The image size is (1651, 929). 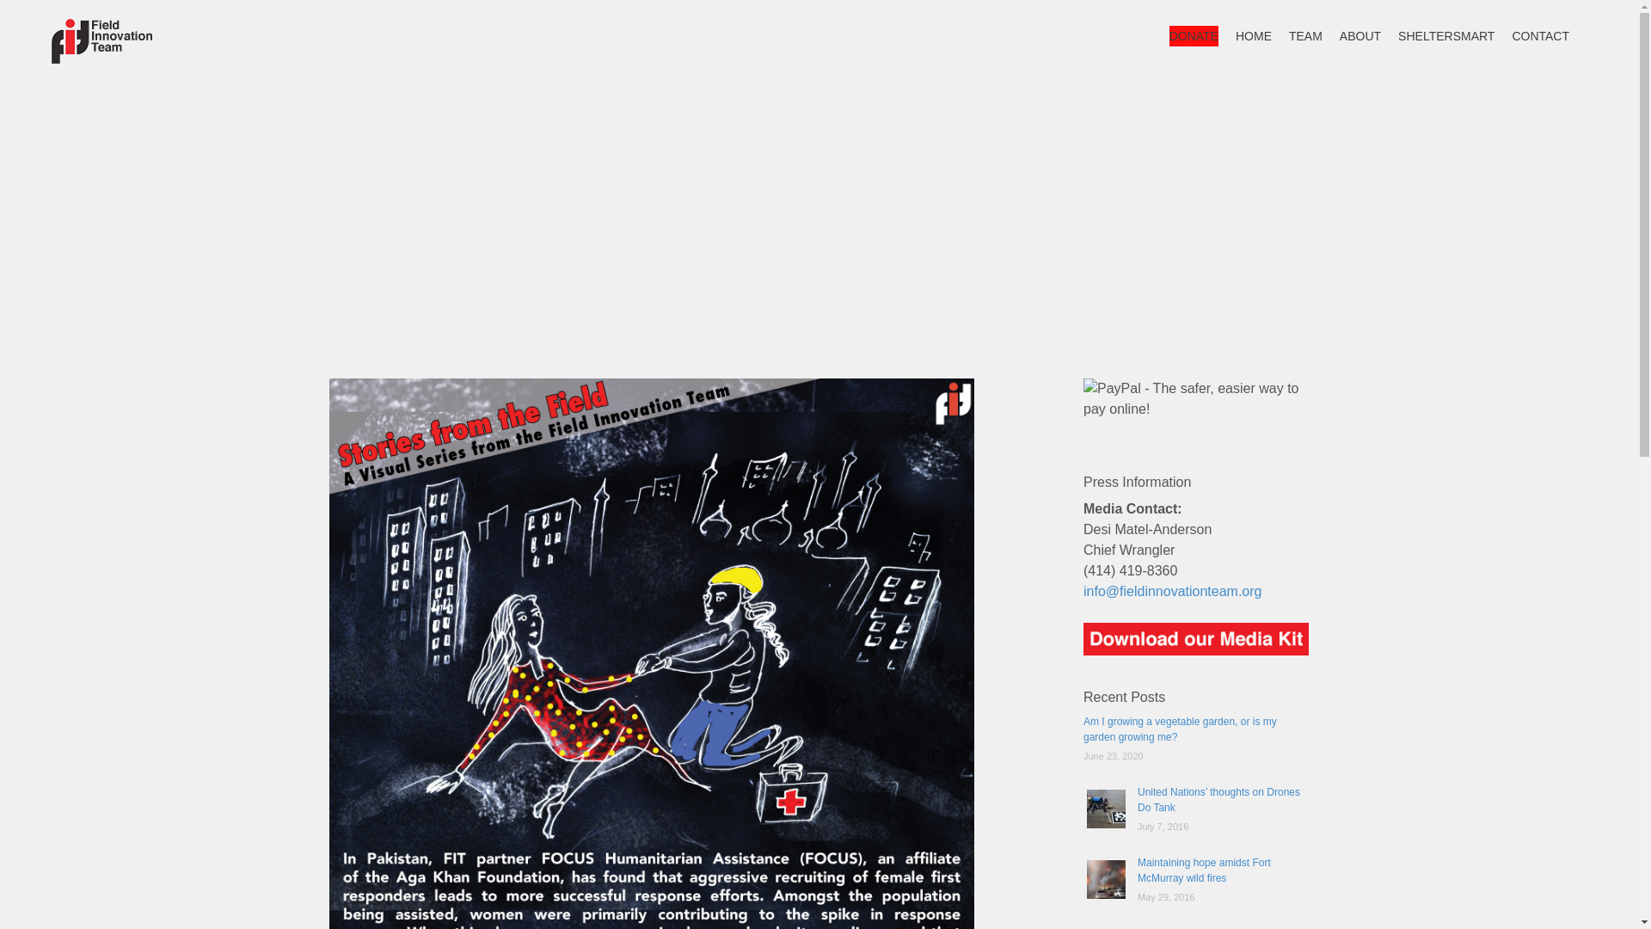 I want to click on Maintaining hope amidst Fort McMurray wild fires, so click(x=1204, y=871).